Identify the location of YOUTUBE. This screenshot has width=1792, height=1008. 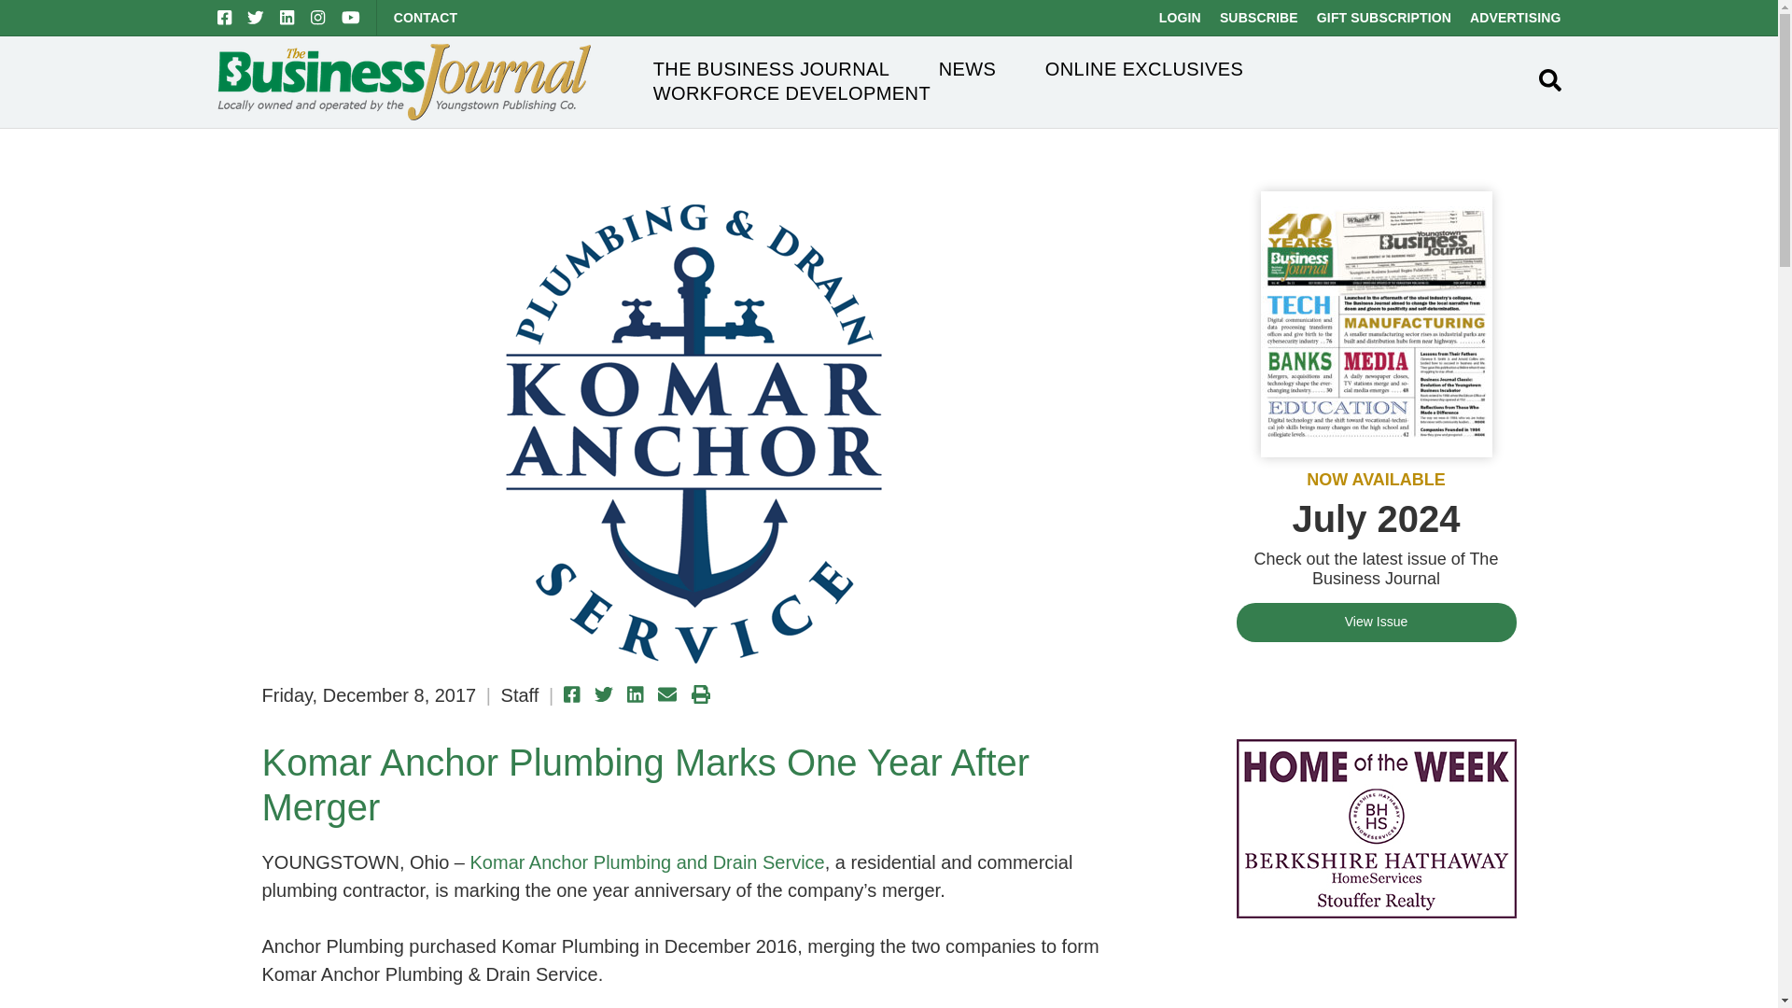
(351, 17).